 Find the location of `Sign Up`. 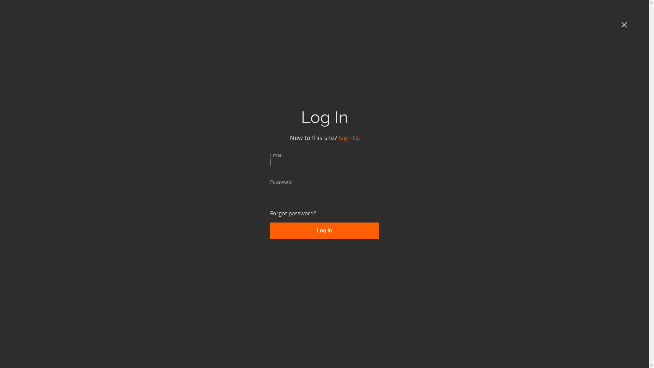

Sign Up is located at coordinates (349, 138).